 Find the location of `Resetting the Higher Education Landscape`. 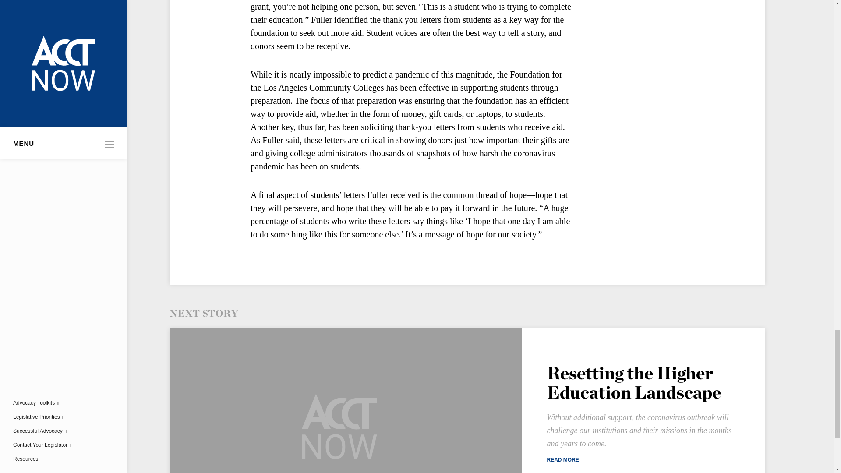

Resetting the Higher Education Landscape is located at coordinates (634, 383).